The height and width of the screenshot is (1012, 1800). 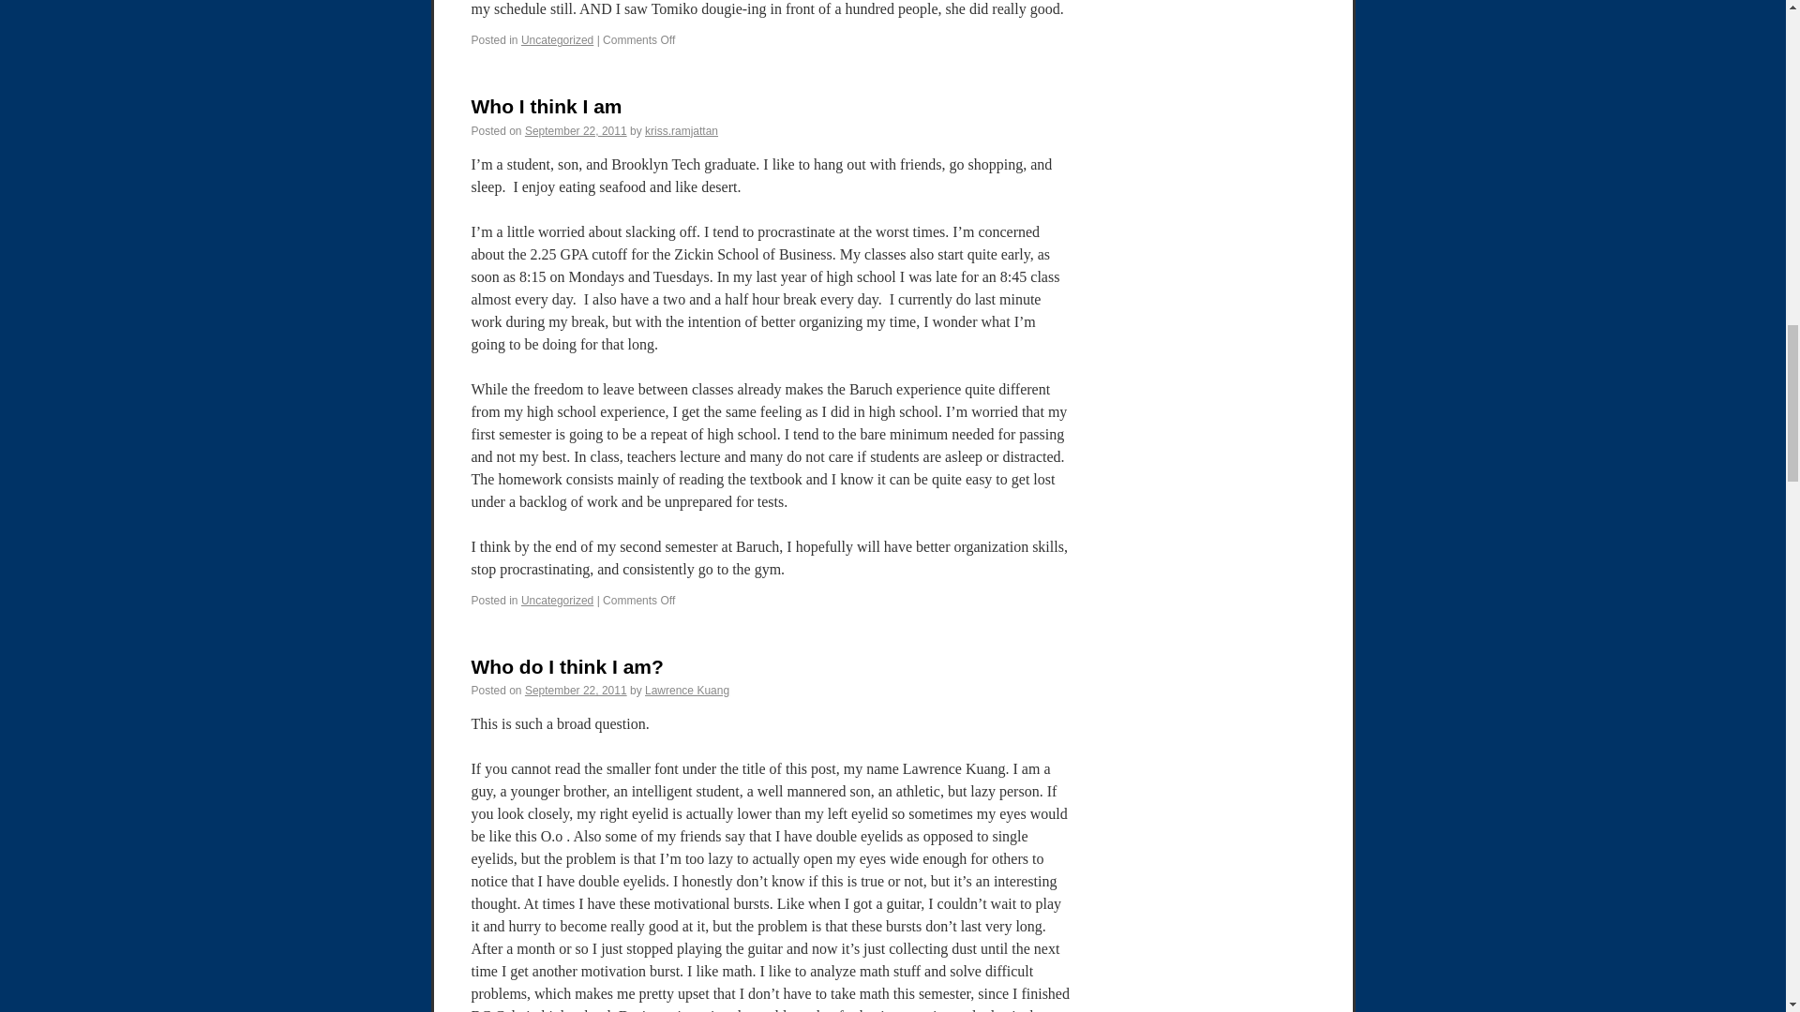 I want to click on Who I think I am, so click(x=546, y=106).